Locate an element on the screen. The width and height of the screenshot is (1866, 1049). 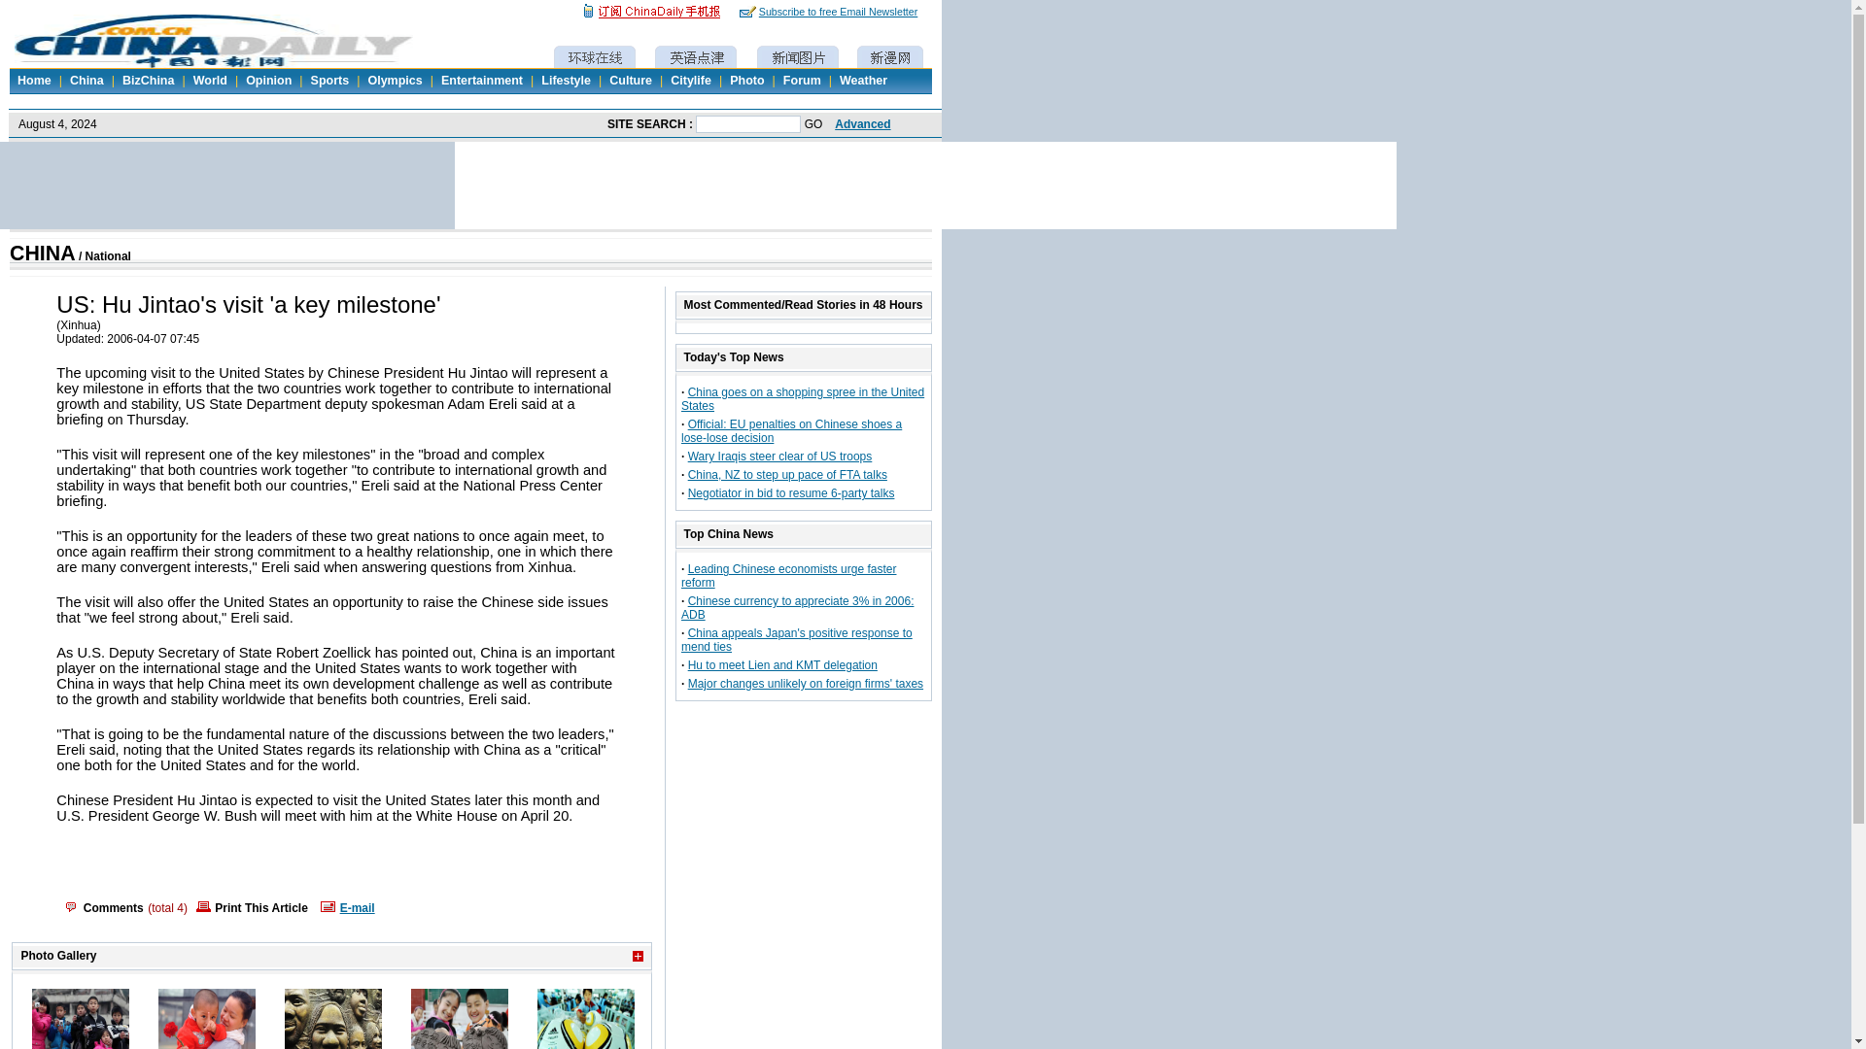
China goes on a shopping spree in the United States is located at coordinates (802, 399).